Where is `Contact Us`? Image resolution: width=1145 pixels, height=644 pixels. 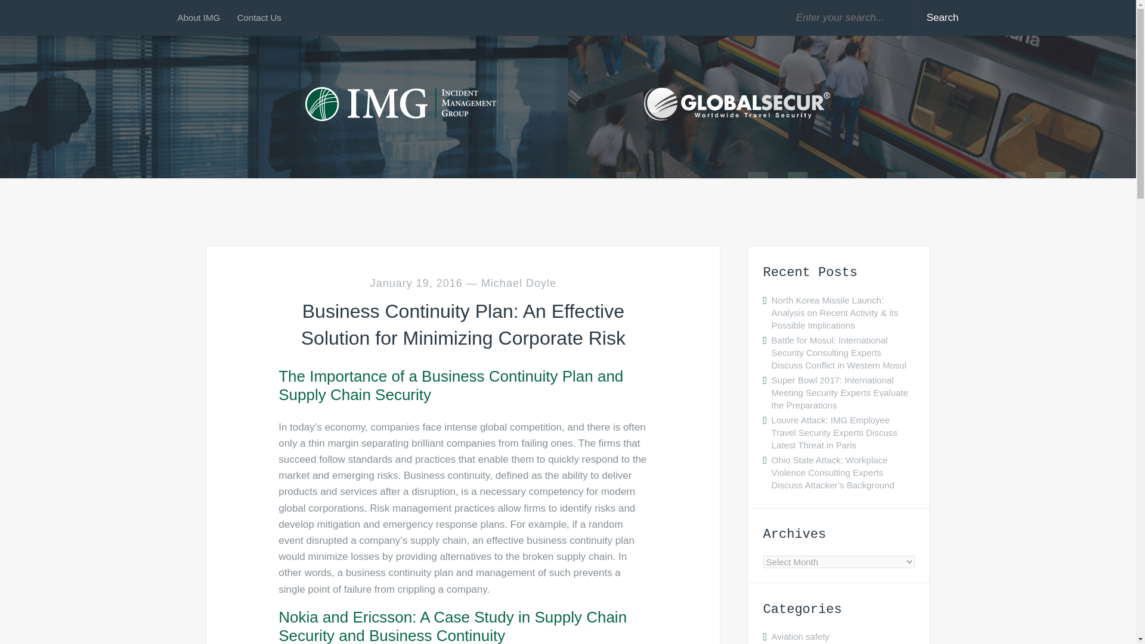 Contact Us is located at coordinates (259, 18).